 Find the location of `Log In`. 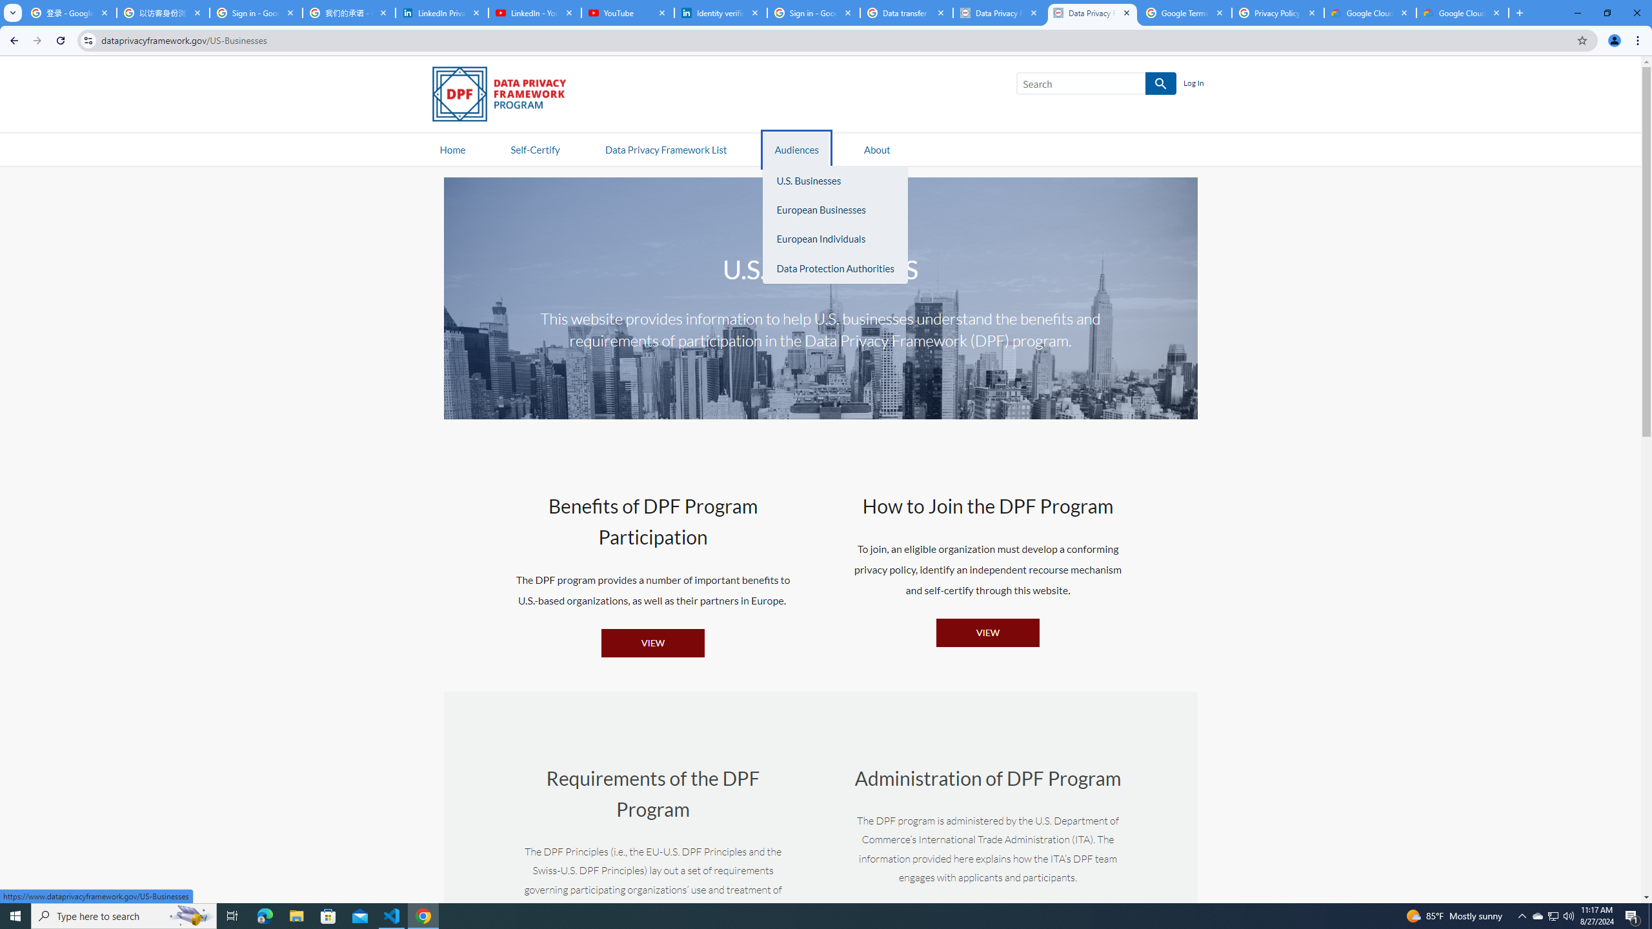

Log In is located at coordinates (1193, 84).